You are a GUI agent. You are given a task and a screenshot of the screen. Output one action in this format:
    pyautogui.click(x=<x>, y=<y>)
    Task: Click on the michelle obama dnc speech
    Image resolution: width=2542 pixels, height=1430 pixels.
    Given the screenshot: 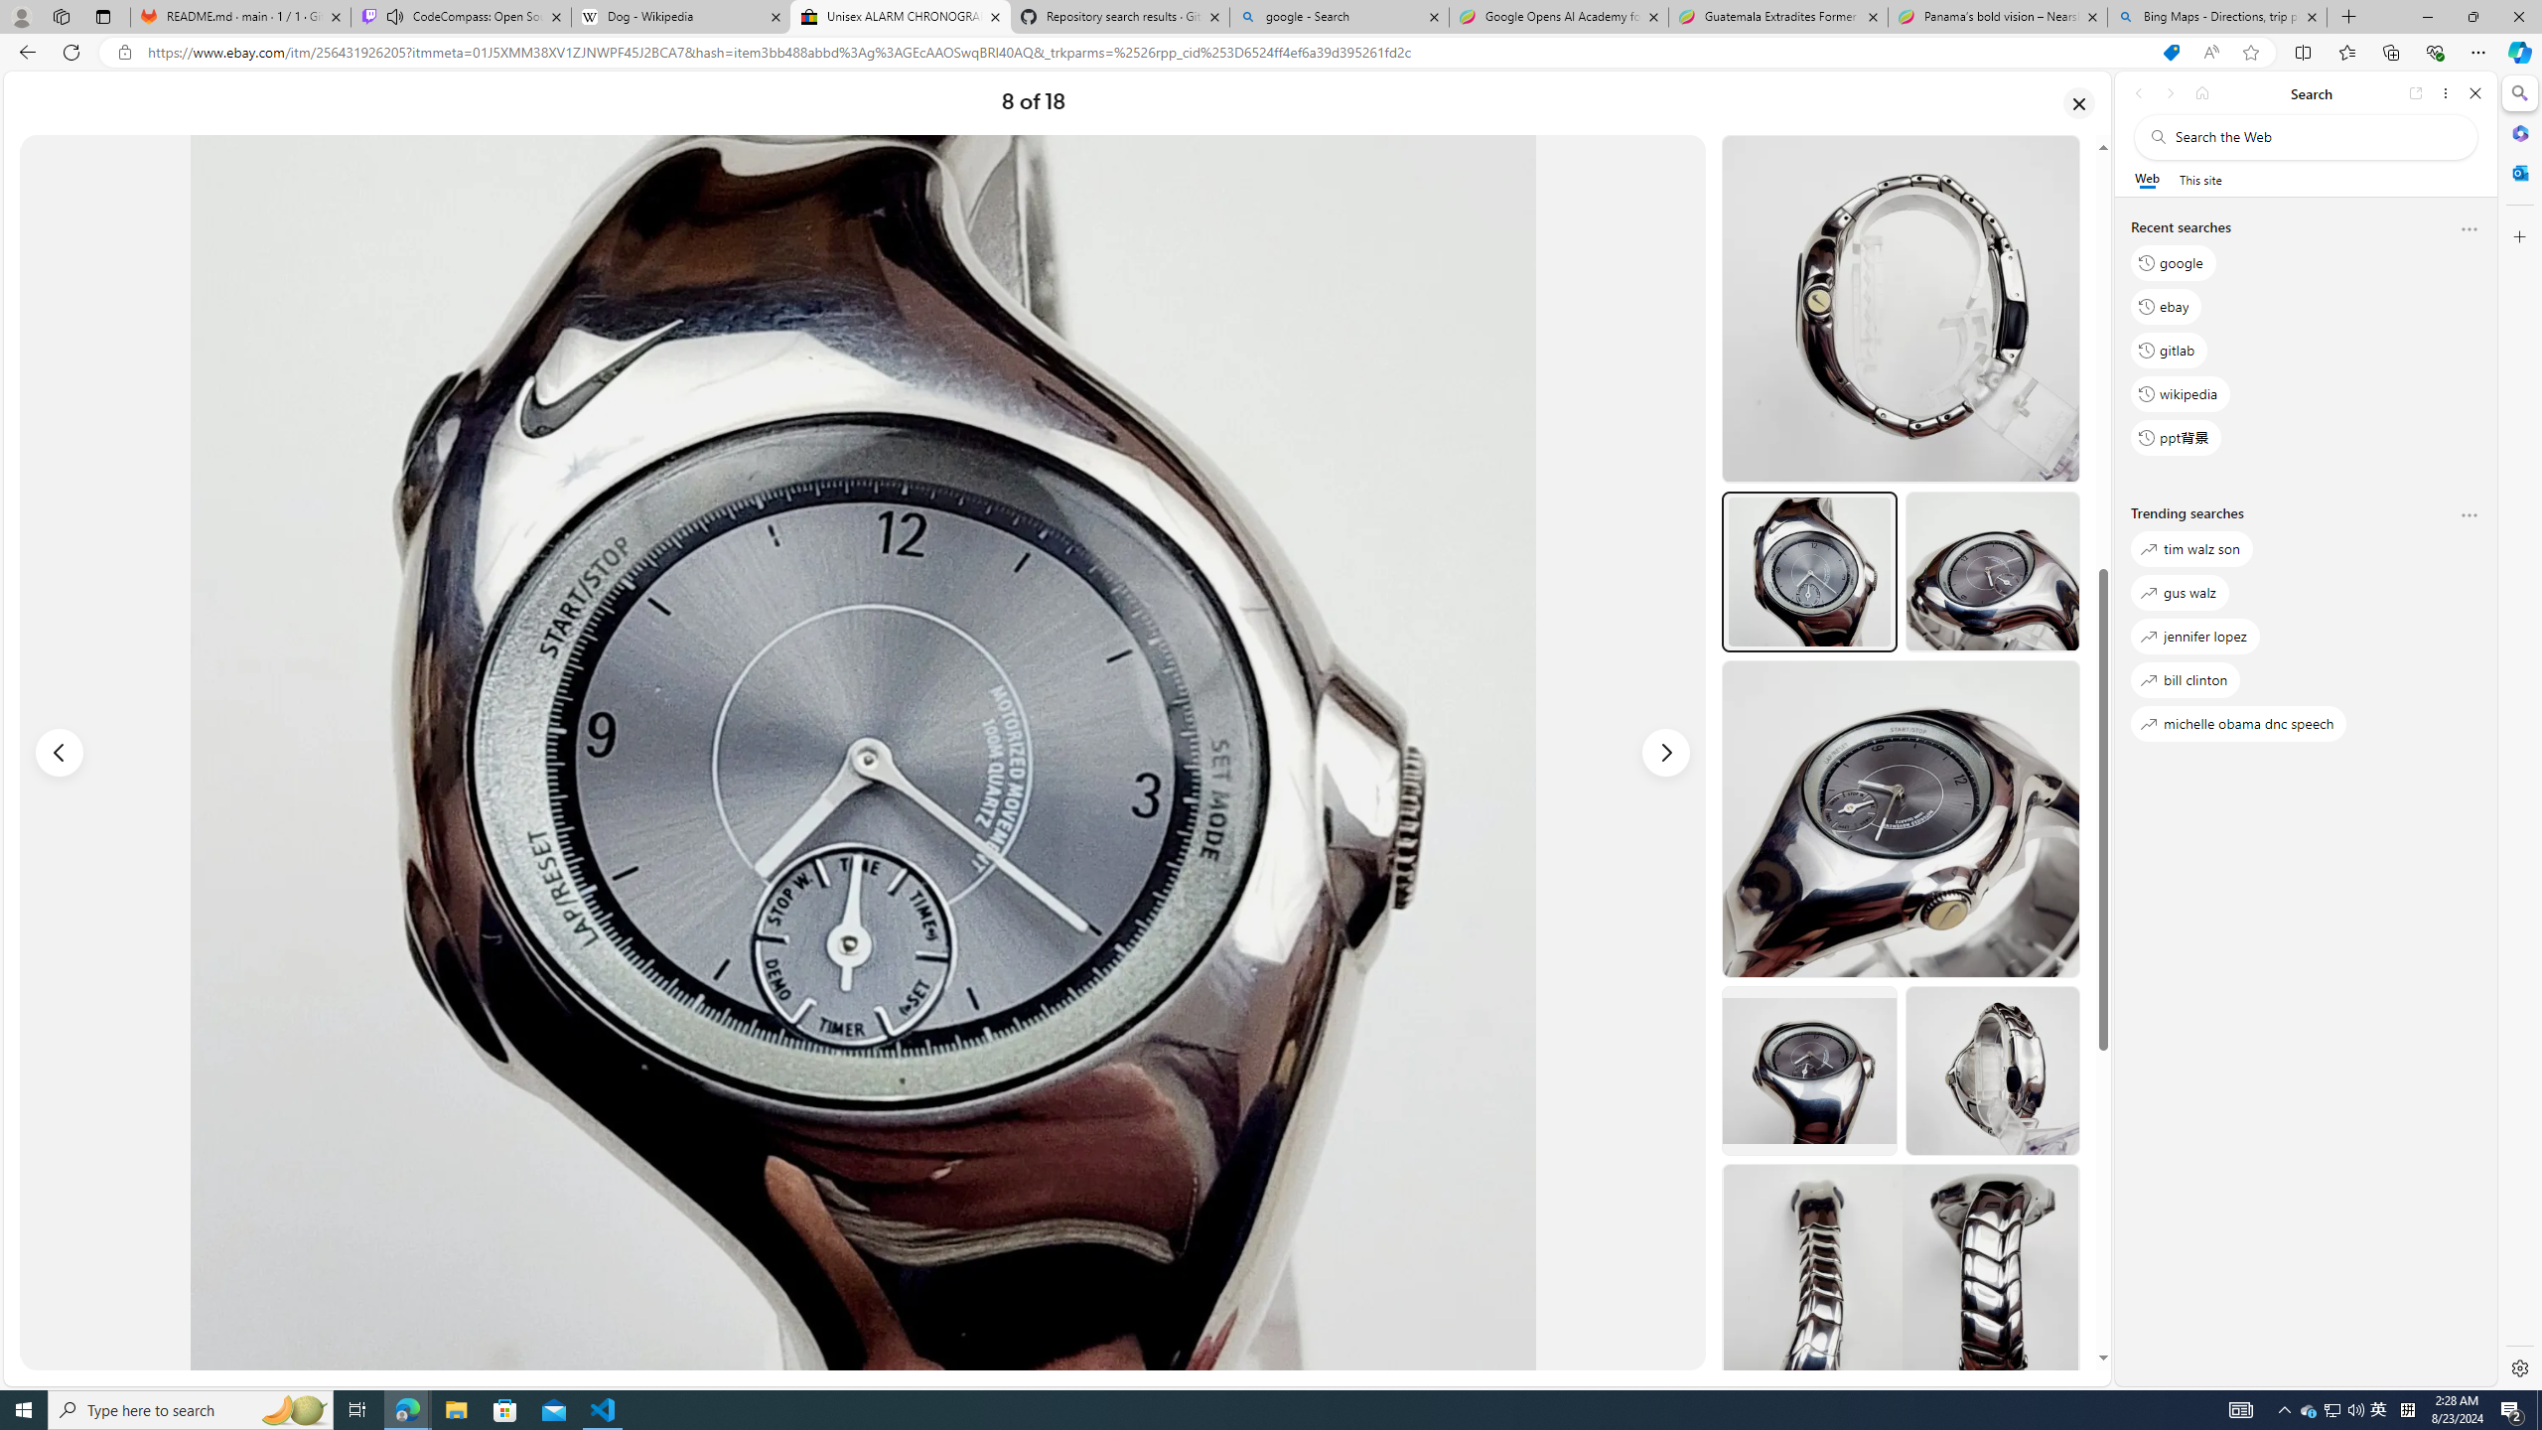 What is the action you would take?
    pyautogui.click(x=2238, y=724)
    